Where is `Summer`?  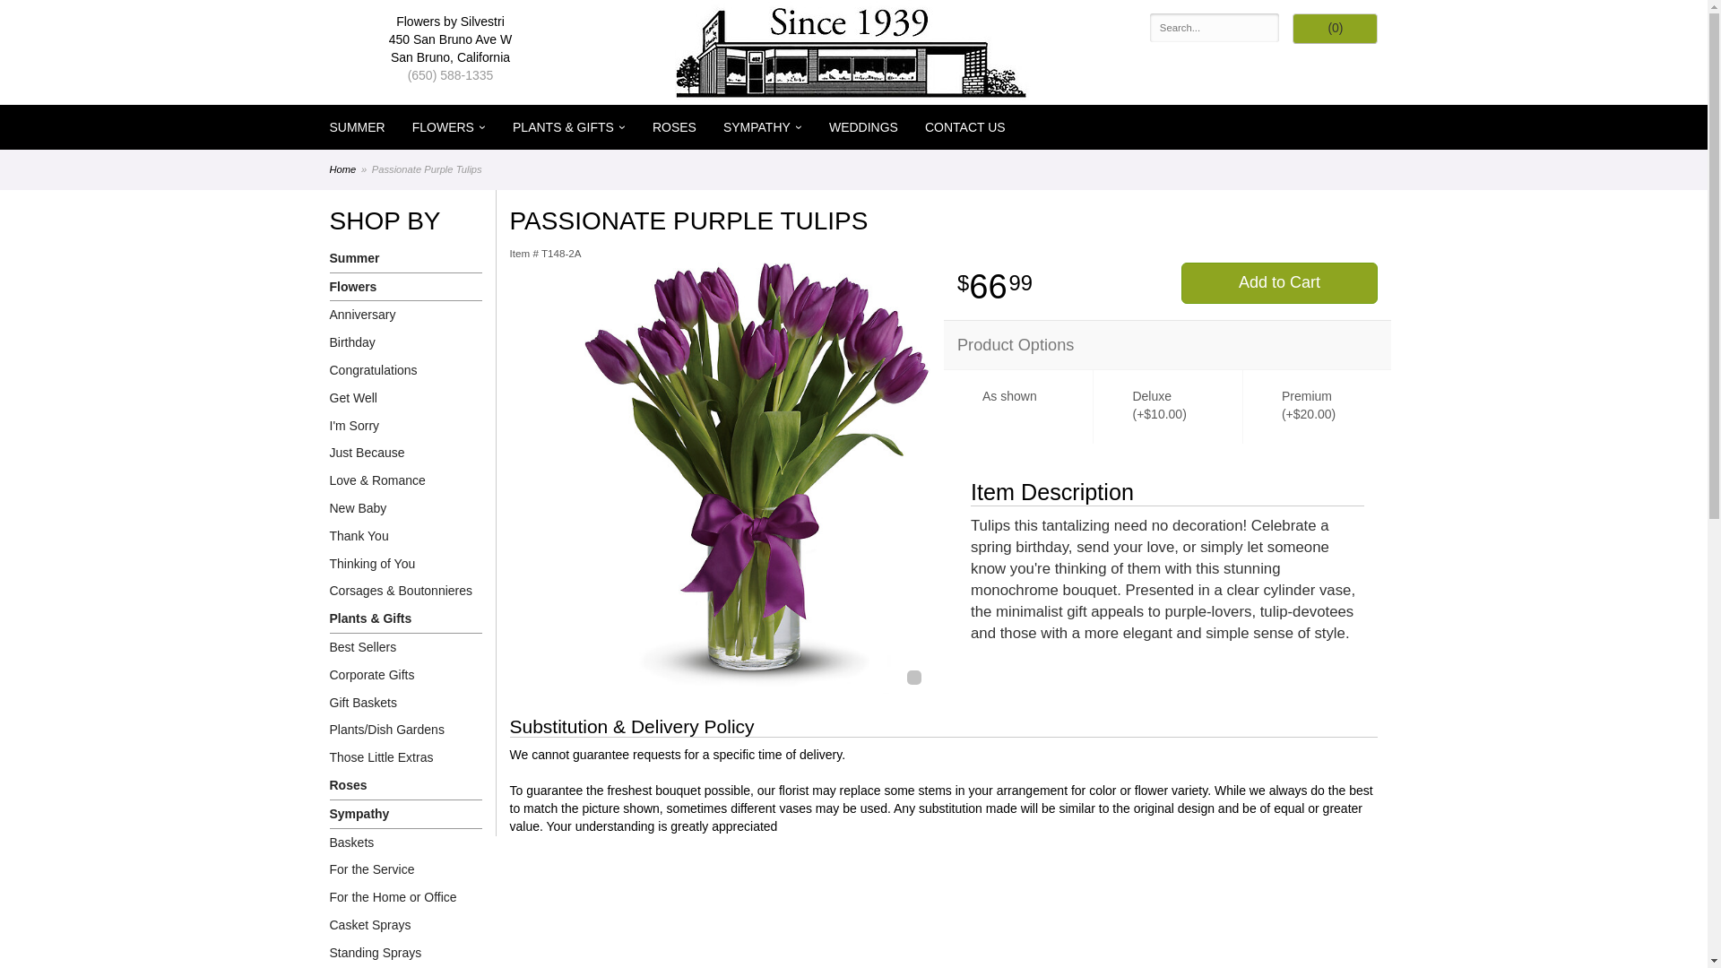
Summer is located at coordinates (405, 258).